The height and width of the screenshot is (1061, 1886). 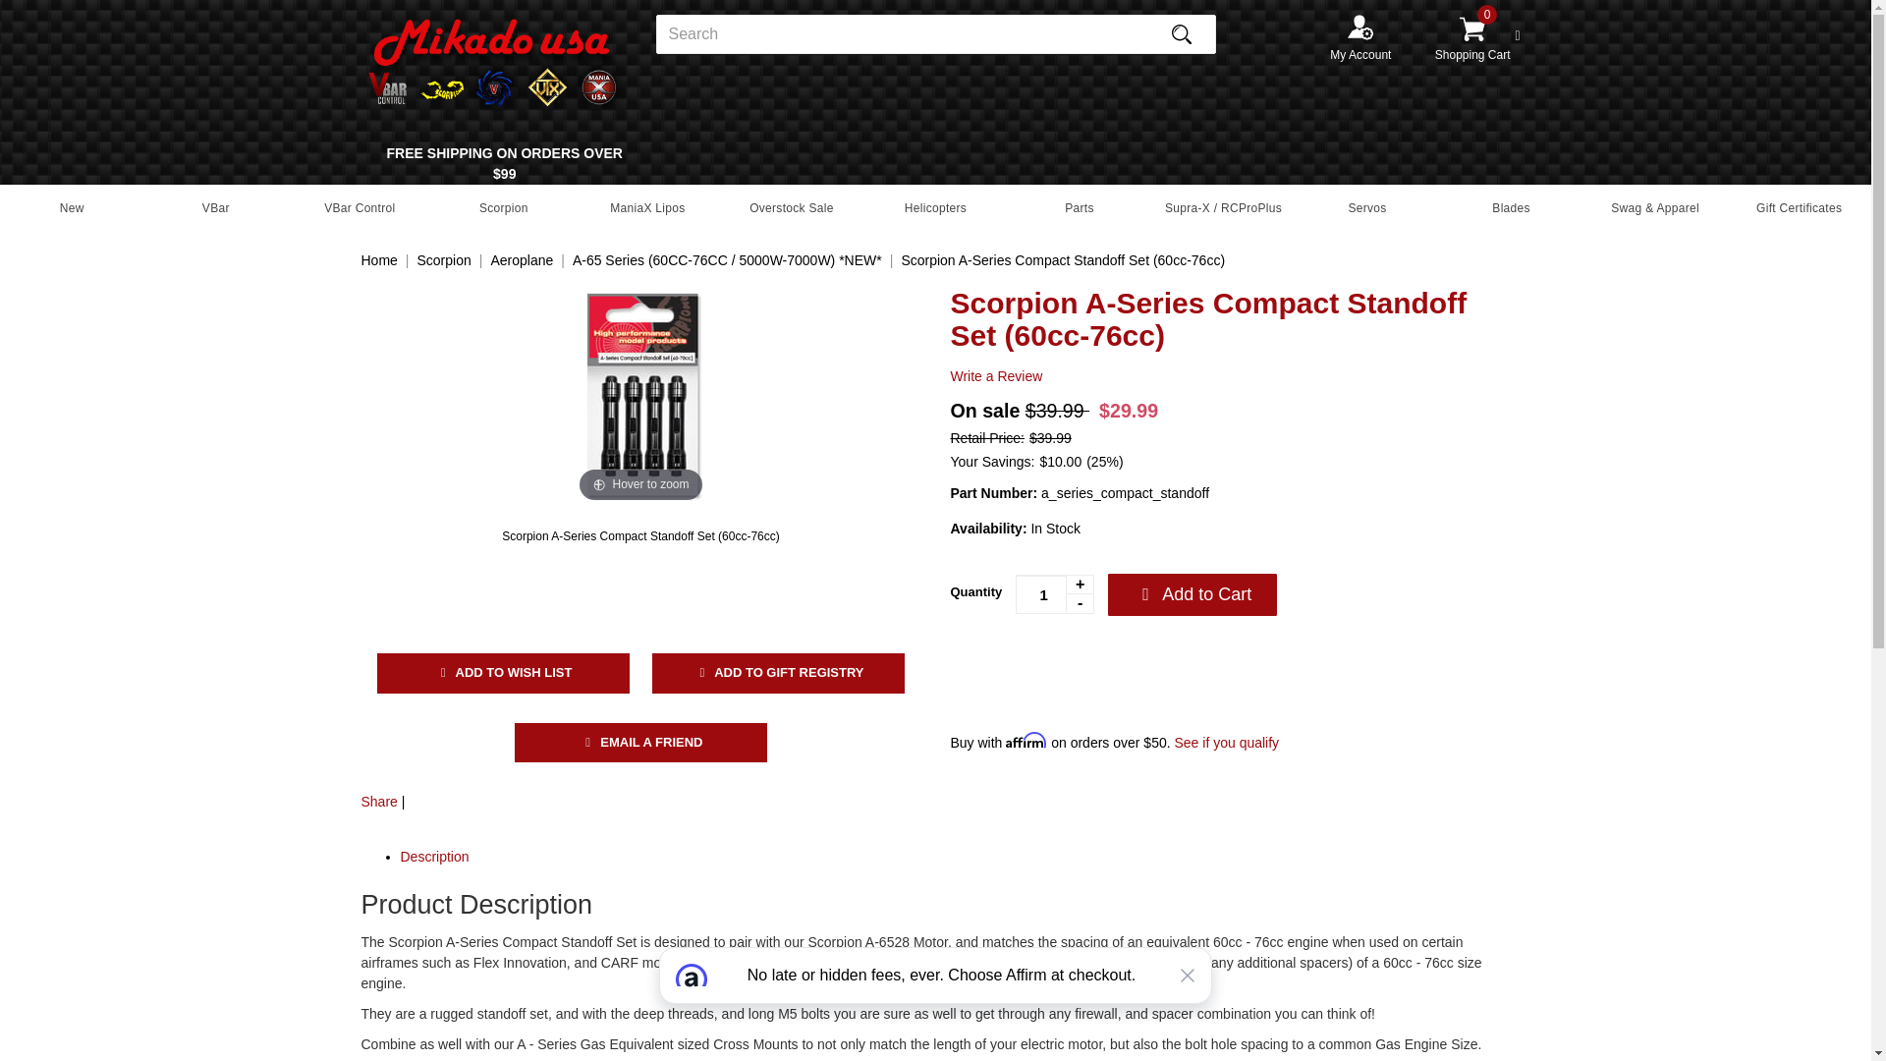 What do you see at coordinates (521, 260) in the screenshot?
I see `Aeroplane` at bounding box center [521, 260].